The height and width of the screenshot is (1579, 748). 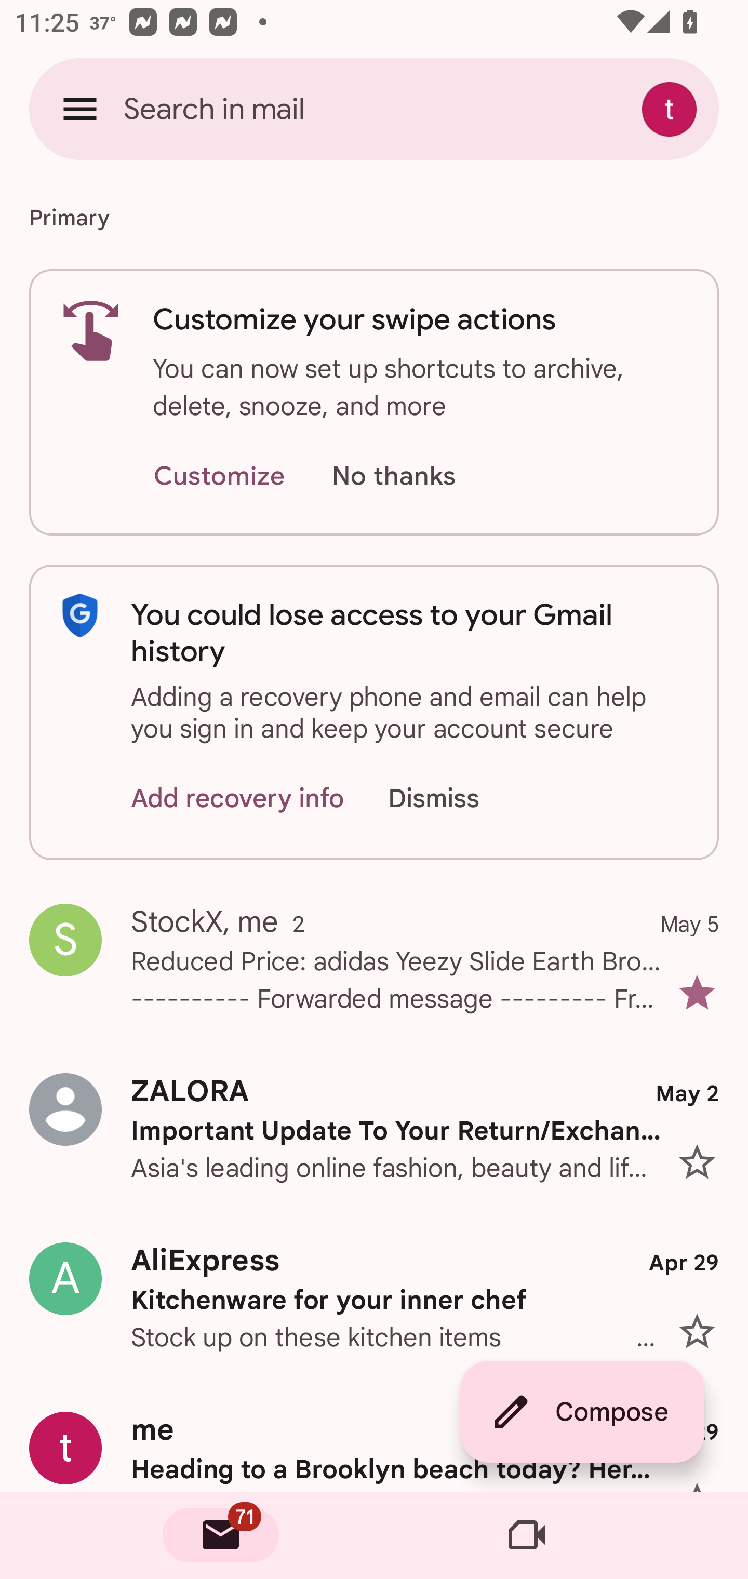 I want to click on Meet, so click(x=527, y=1535).